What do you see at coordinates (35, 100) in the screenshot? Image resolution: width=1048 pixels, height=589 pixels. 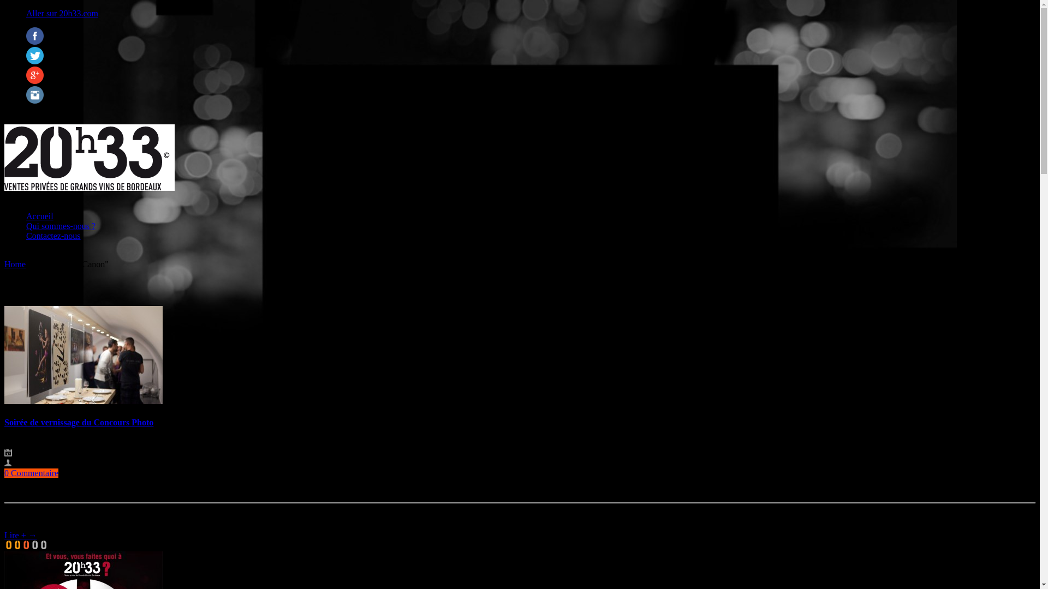 I see `Instagram` at bounding box center [35, 100].